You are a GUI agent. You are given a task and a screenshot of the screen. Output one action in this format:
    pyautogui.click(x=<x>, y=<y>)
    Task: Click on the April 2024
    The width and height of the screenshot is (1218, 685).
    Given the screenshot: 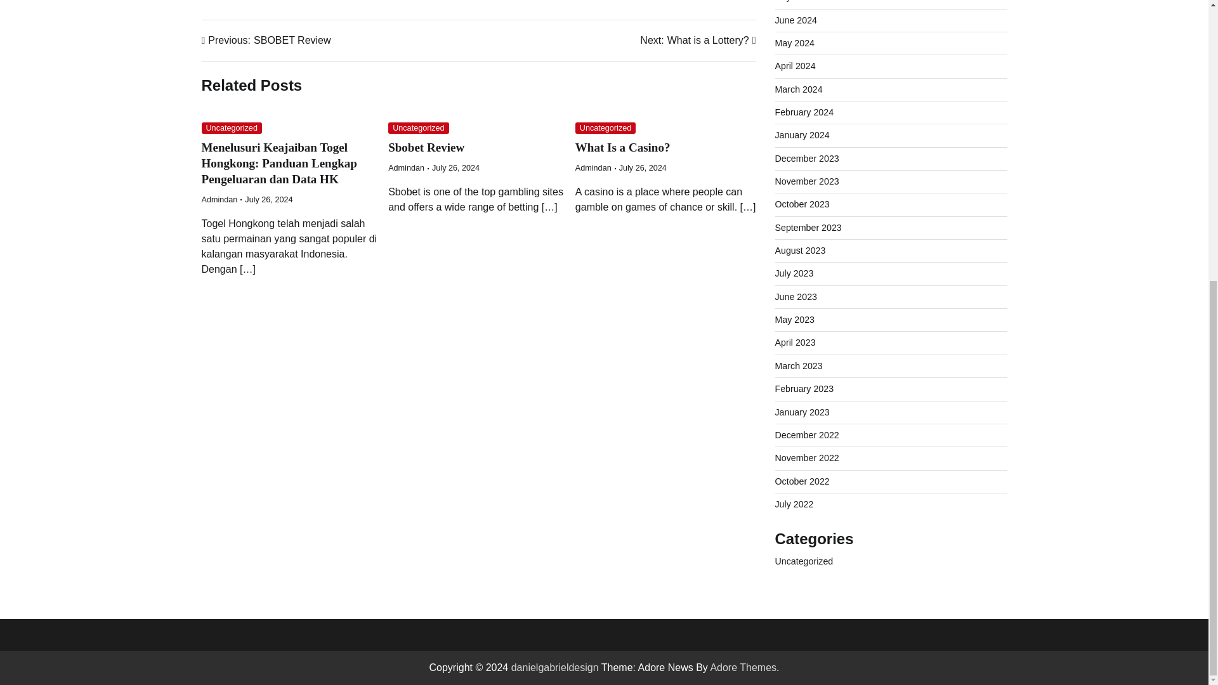 What is the action you would take?
    pyautogui.click(x=796, y=66)
    